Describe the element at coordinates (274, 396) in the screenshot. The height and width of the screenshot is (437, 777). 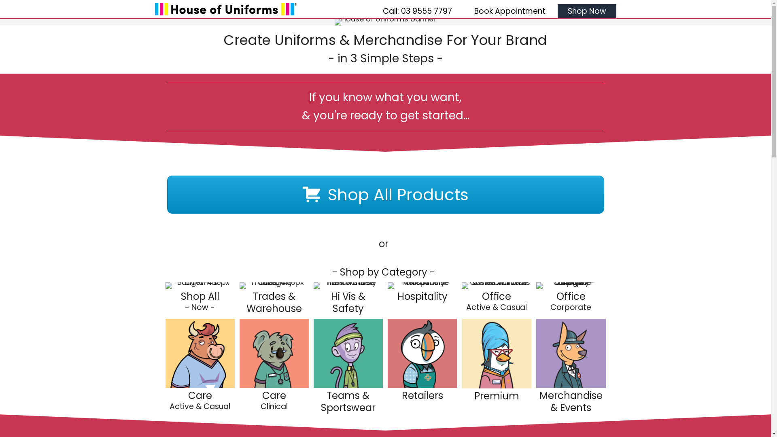
I see `Care` at that location.